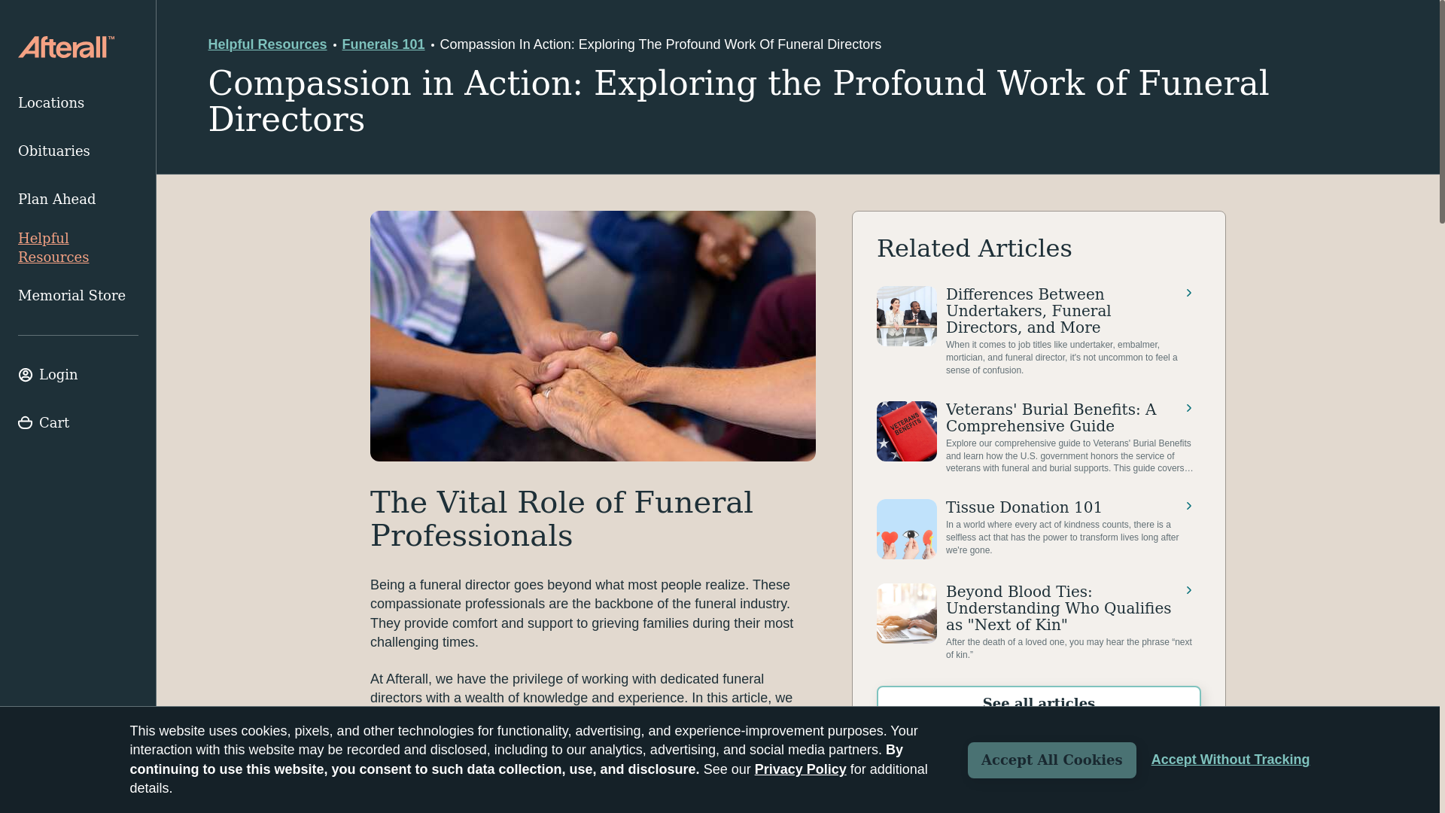  Describe the element at coordinates (78, 295) in the screenshot. I see `Memorial Store` at that location.